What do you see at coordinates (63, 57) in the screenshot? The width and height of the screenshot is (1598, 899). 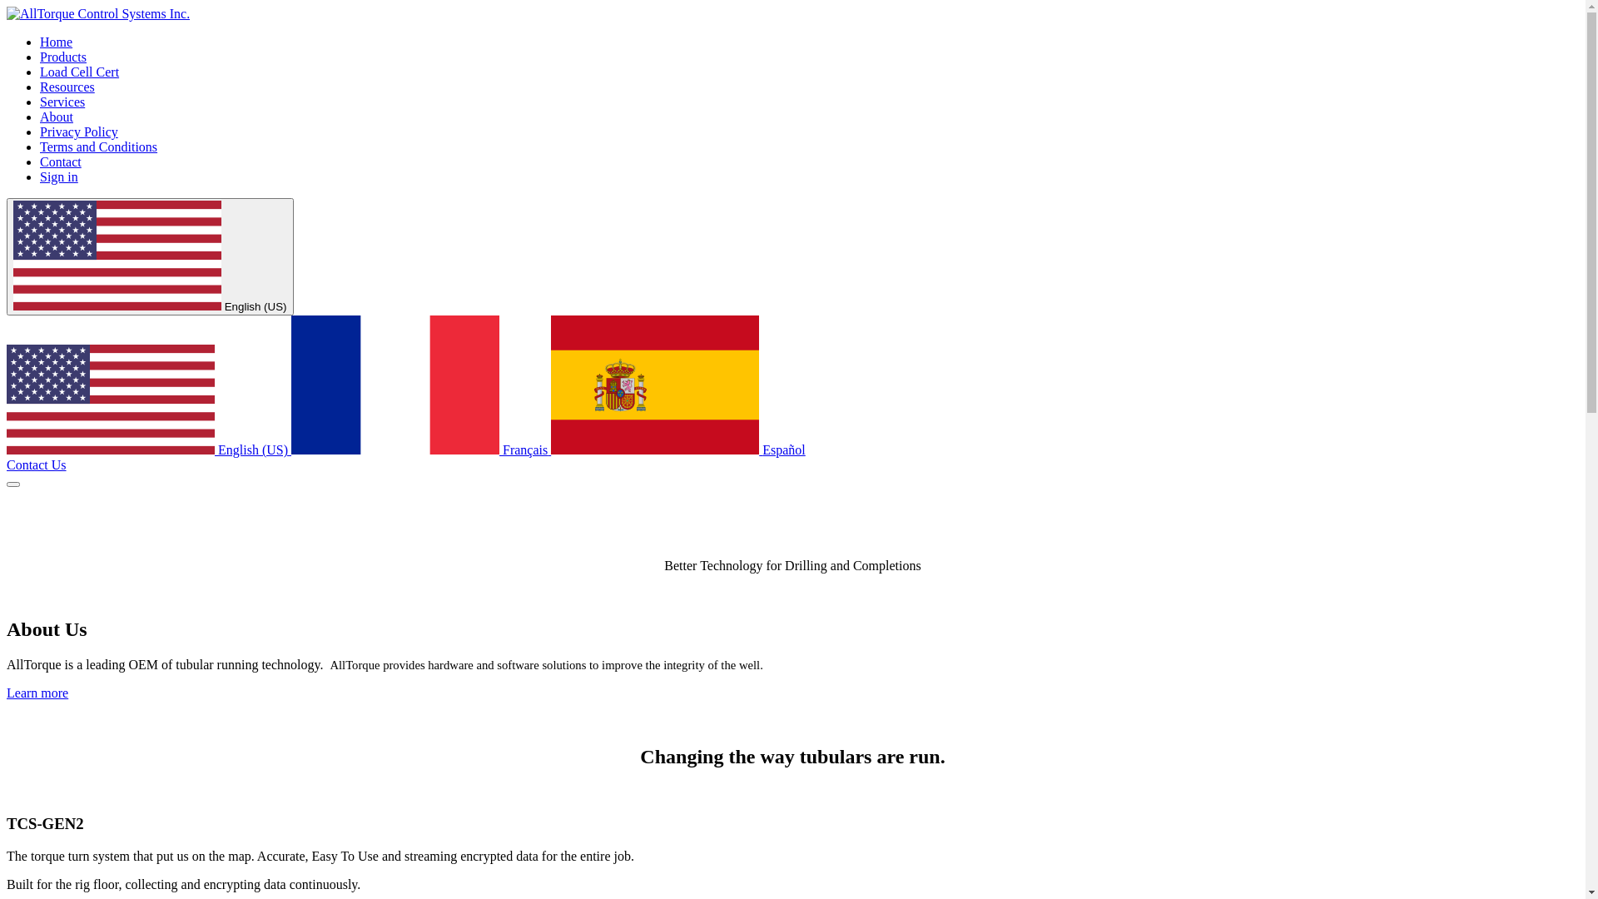 I see `Products` at bounding box center [63, 57].